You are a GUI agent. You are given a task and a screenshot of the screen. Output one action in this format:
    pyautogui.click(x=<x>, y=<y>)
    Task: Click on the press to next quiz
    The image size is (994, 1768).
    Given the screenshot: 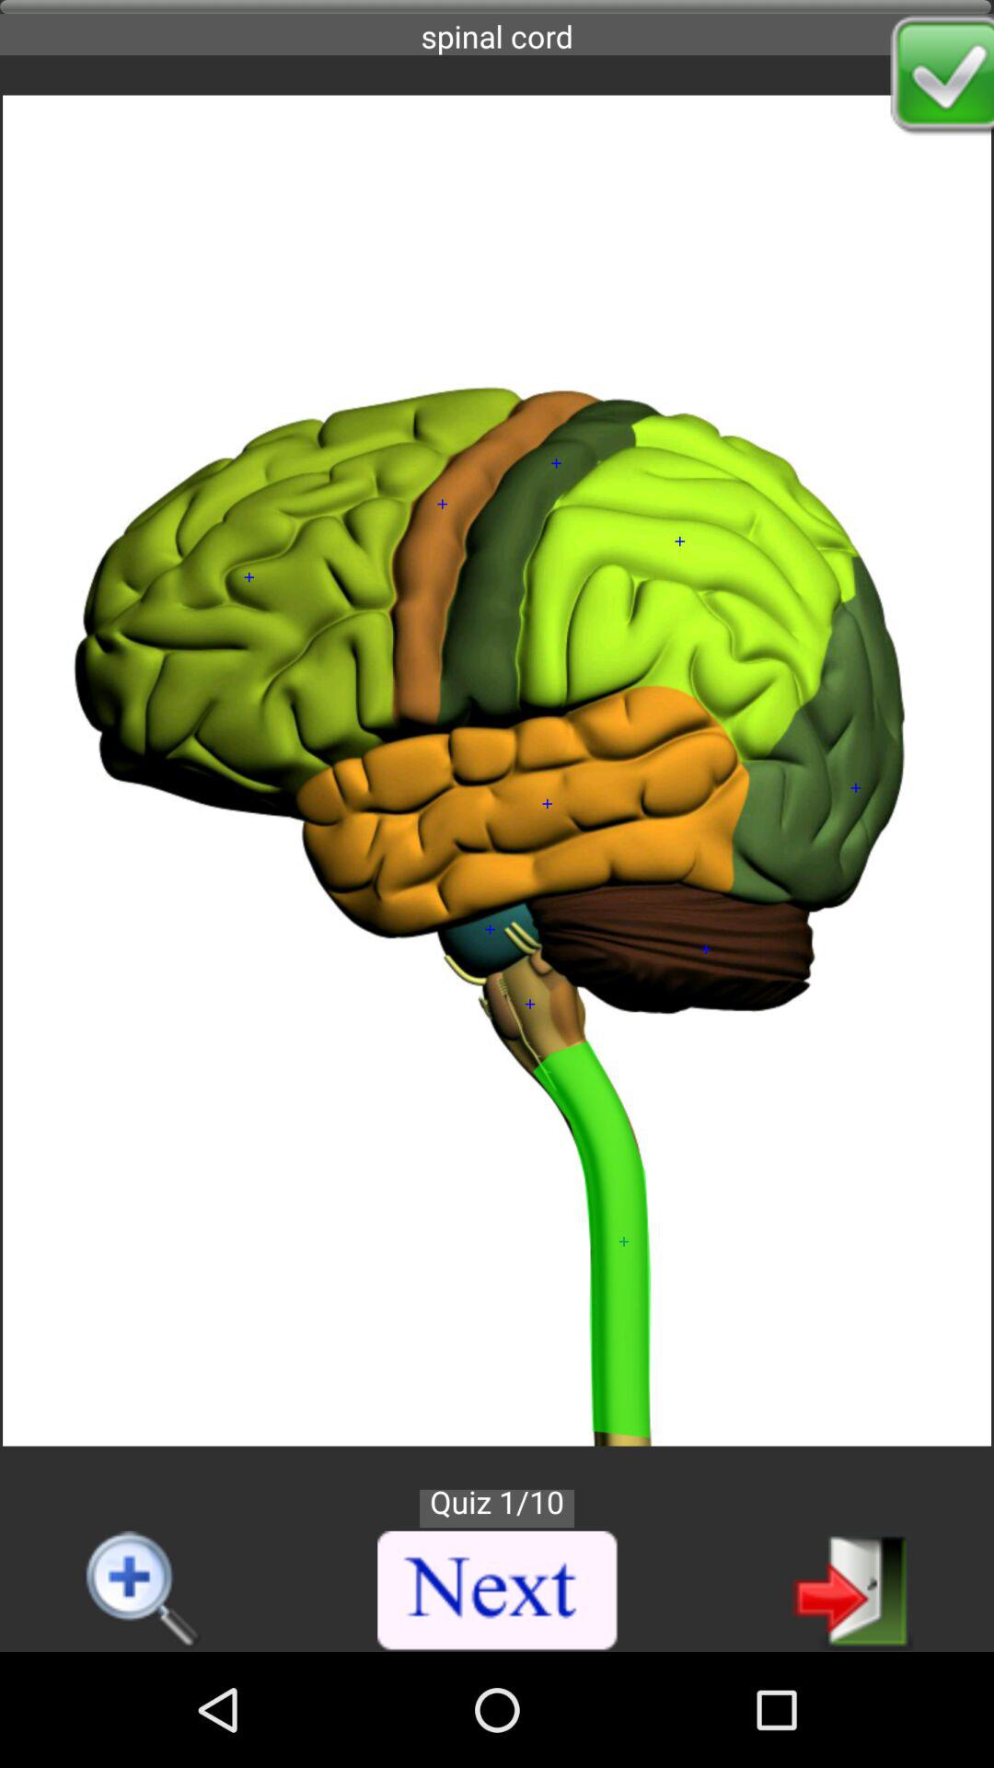 What is the action you would take?
    pyautogui.click(x=498, y=1591)
    